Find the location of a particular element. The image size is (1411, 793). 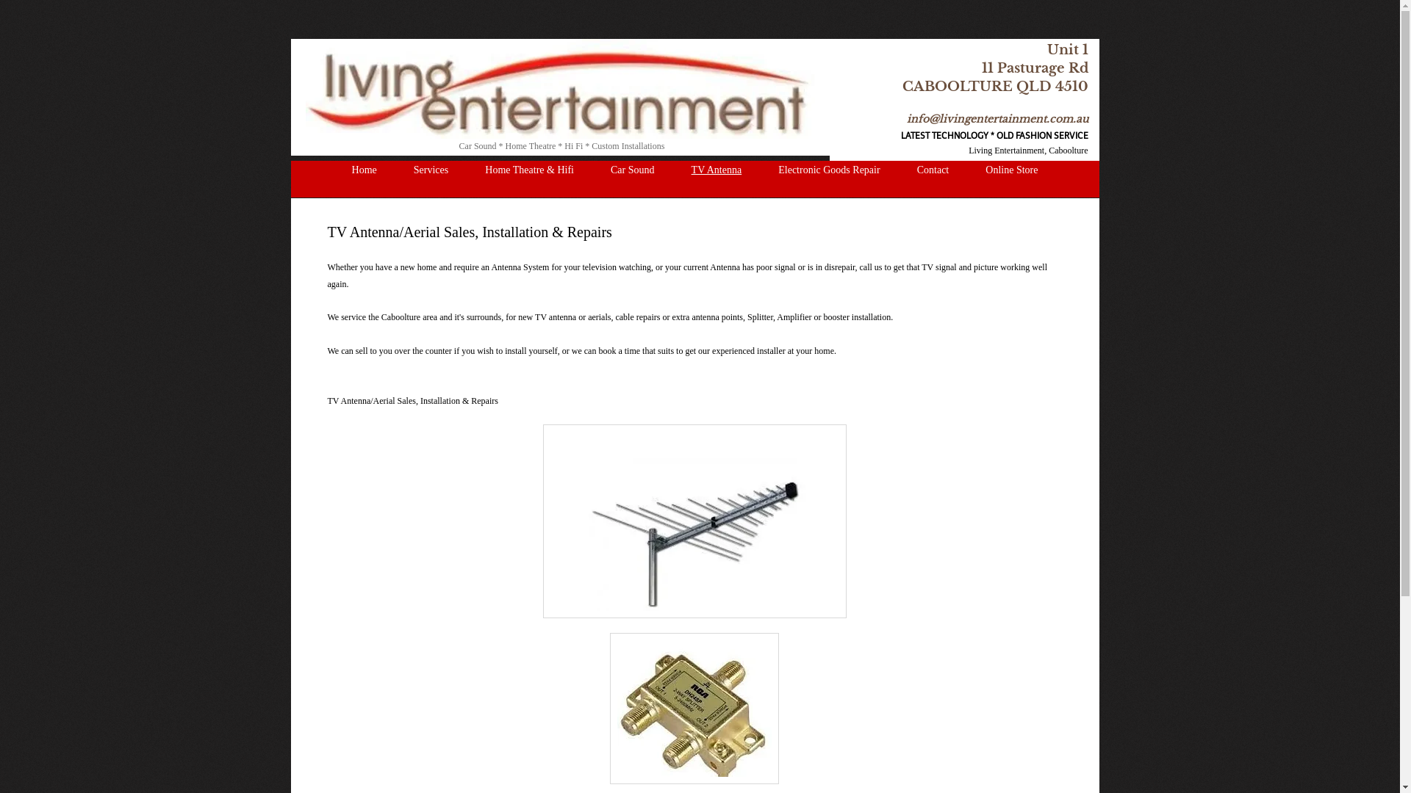

TV Antenna is located at coordinates (717, 170).